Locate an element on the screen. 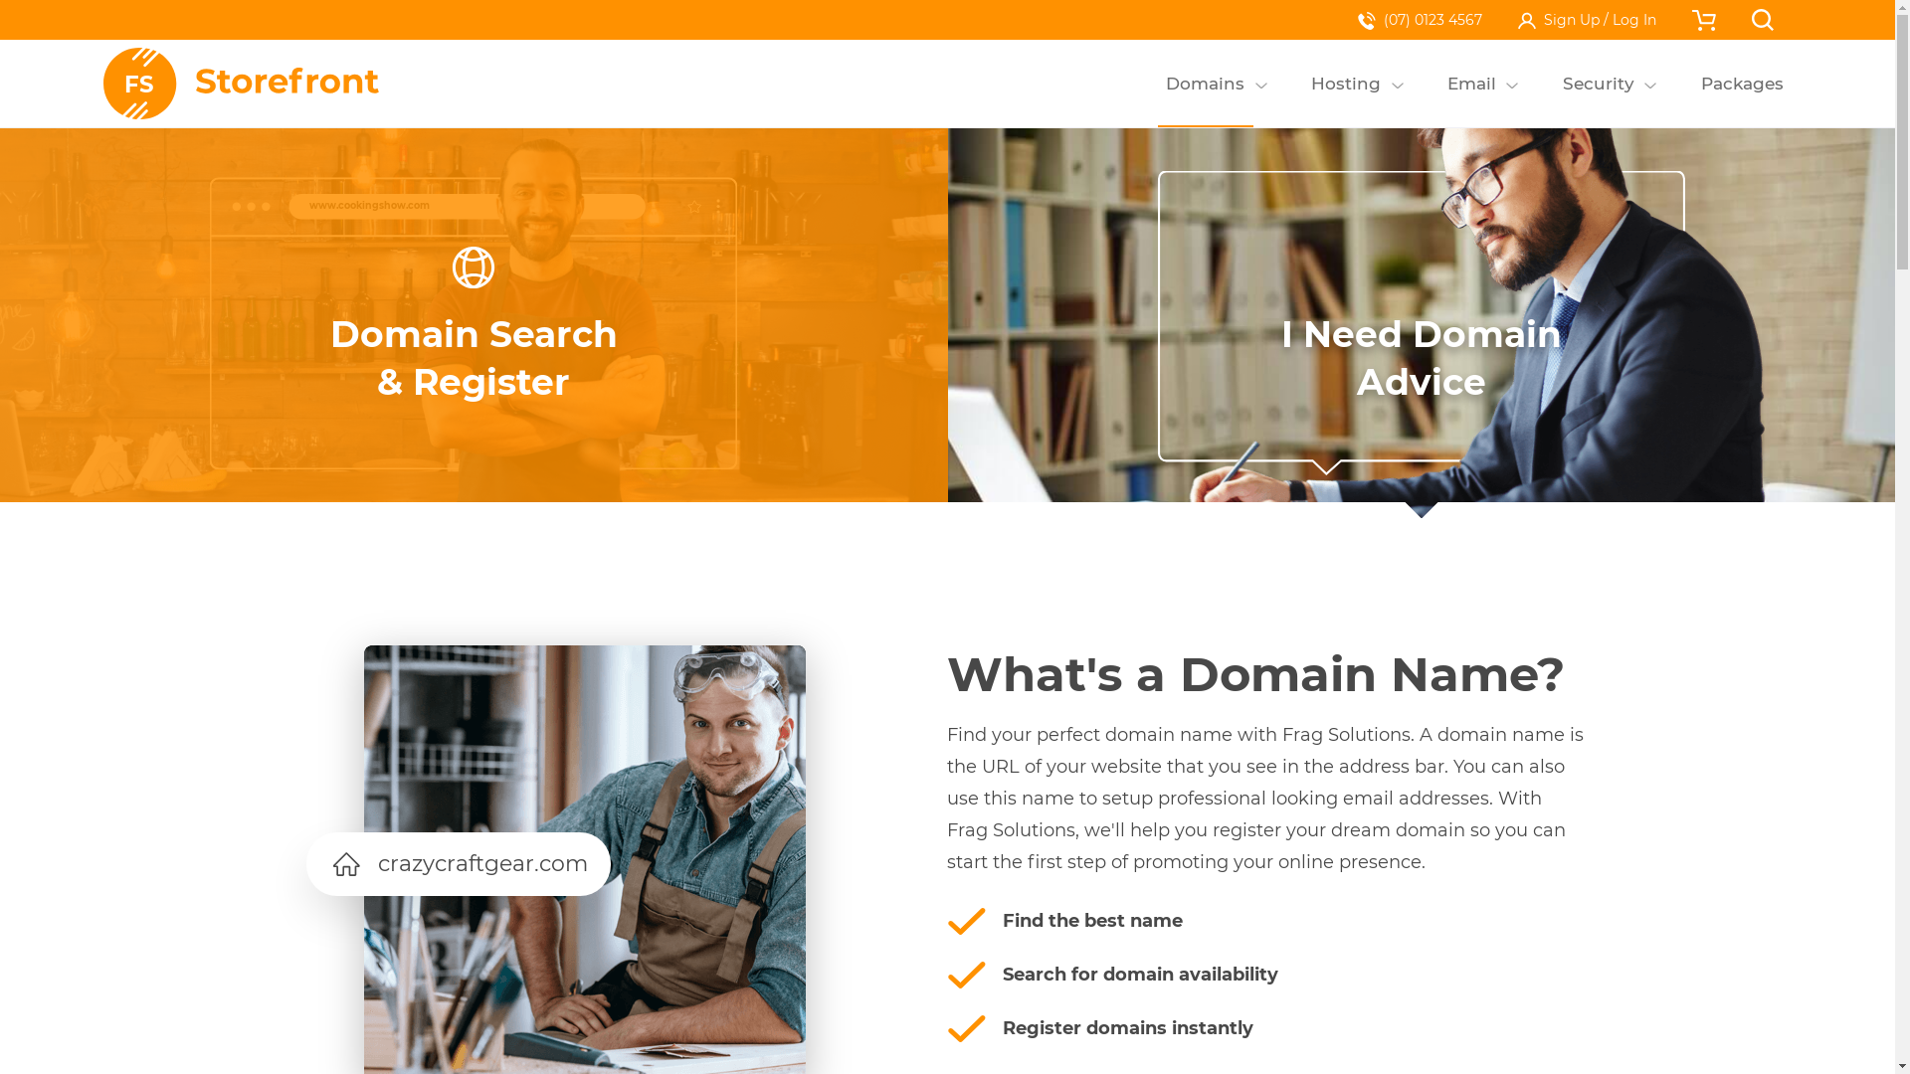  Security is located at coordinates (1598, 84).